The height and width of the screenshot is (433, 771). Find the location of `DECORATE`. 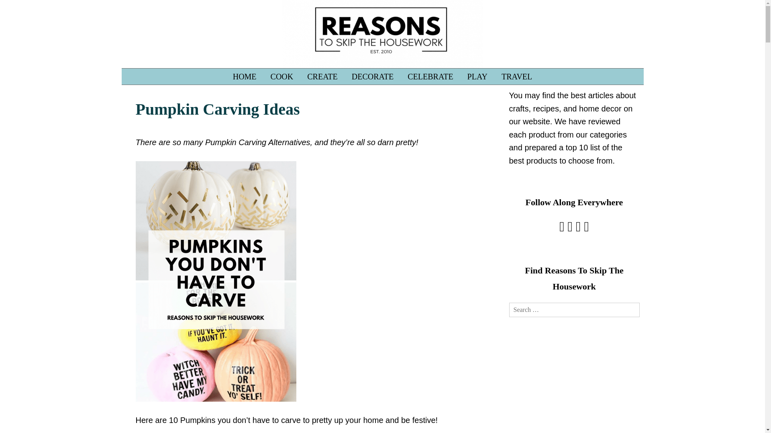

DECORATE is located at coordinates (372, 76).